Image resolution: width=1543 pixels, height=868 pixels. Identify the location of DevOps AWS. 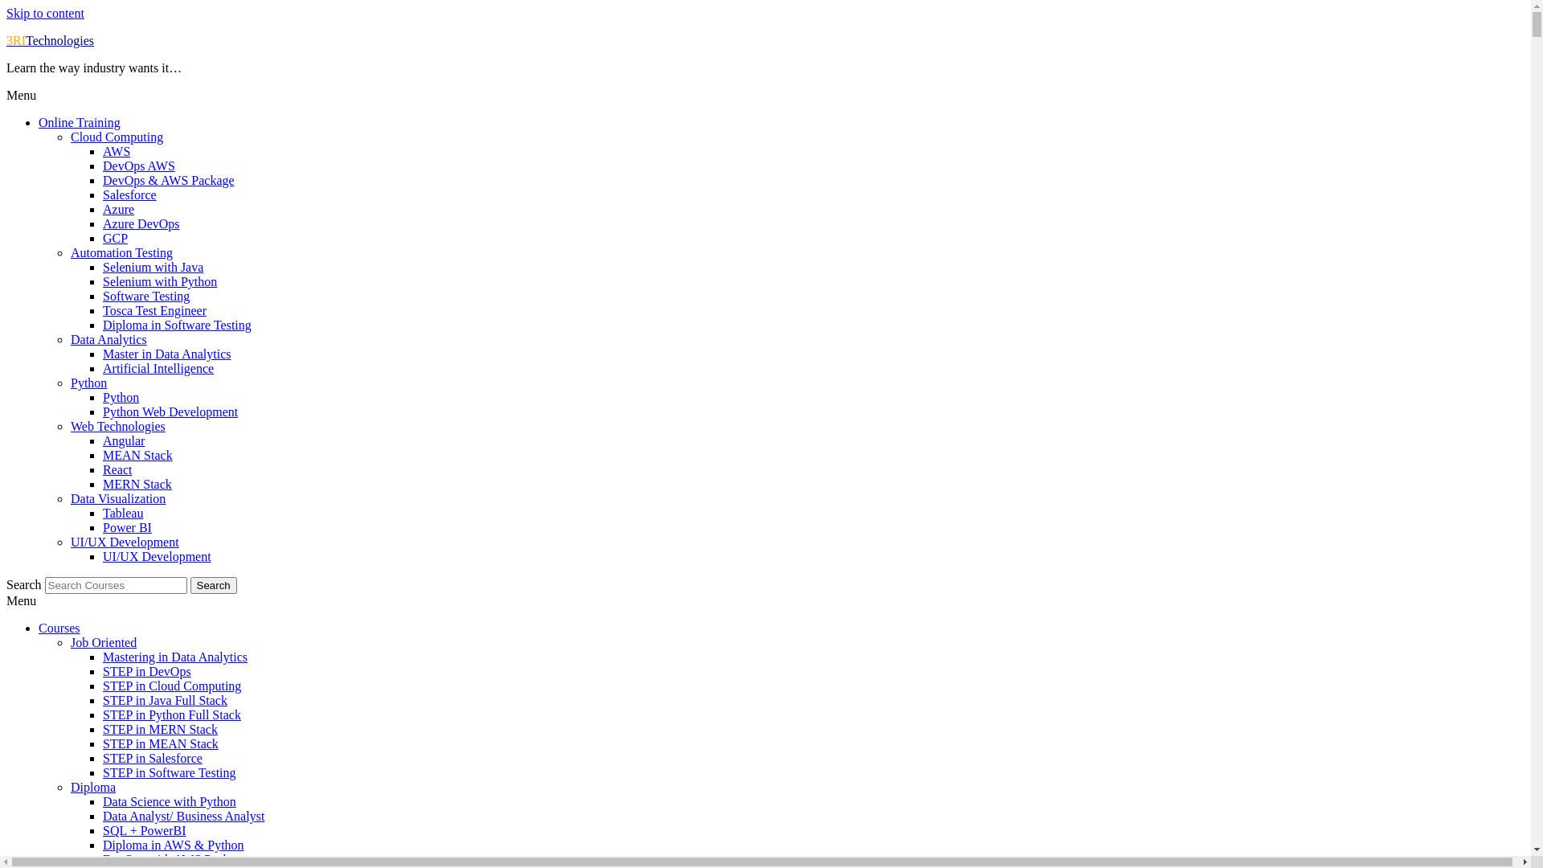
(139, 166).